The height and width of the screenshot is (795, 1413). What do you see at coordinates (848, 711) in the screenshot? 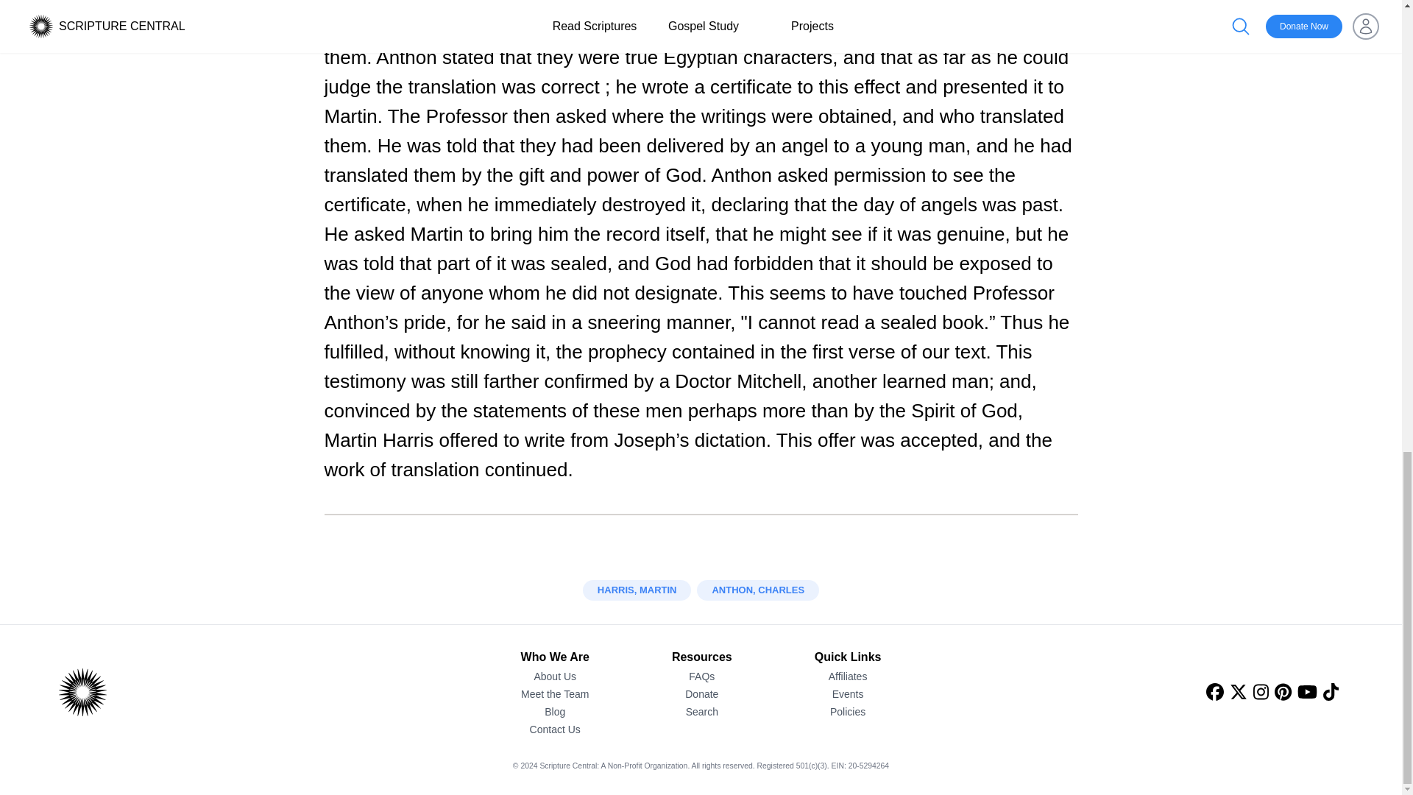
I see `Policies` at bounding box center [848, 711].